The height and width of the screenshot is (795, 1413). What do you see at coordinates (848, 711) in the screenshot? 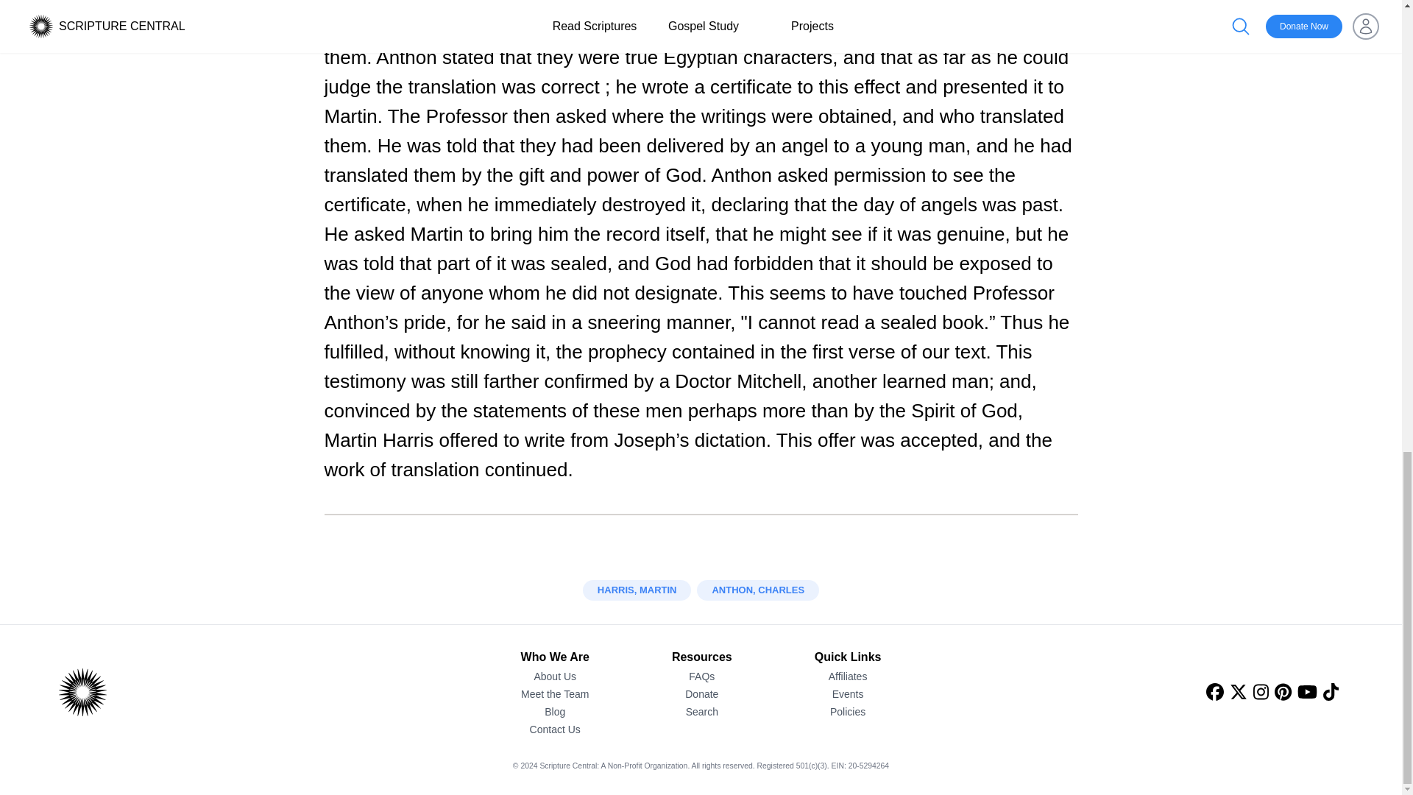
I see `Policies` at bounding box center [848, 711].